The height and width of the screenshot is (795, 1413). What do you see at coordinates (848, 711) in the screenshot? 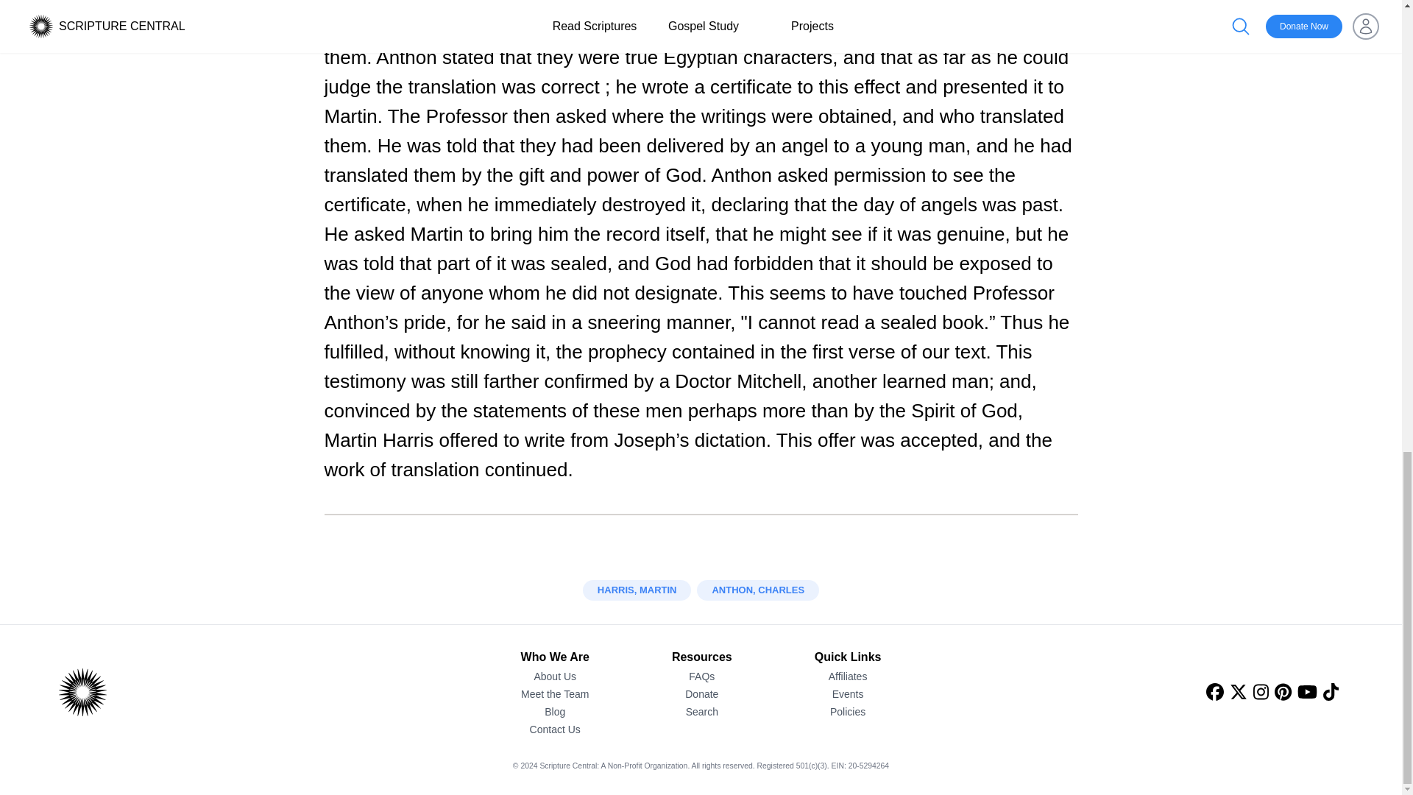
I see `Policies` at bounding box center [848, 711].